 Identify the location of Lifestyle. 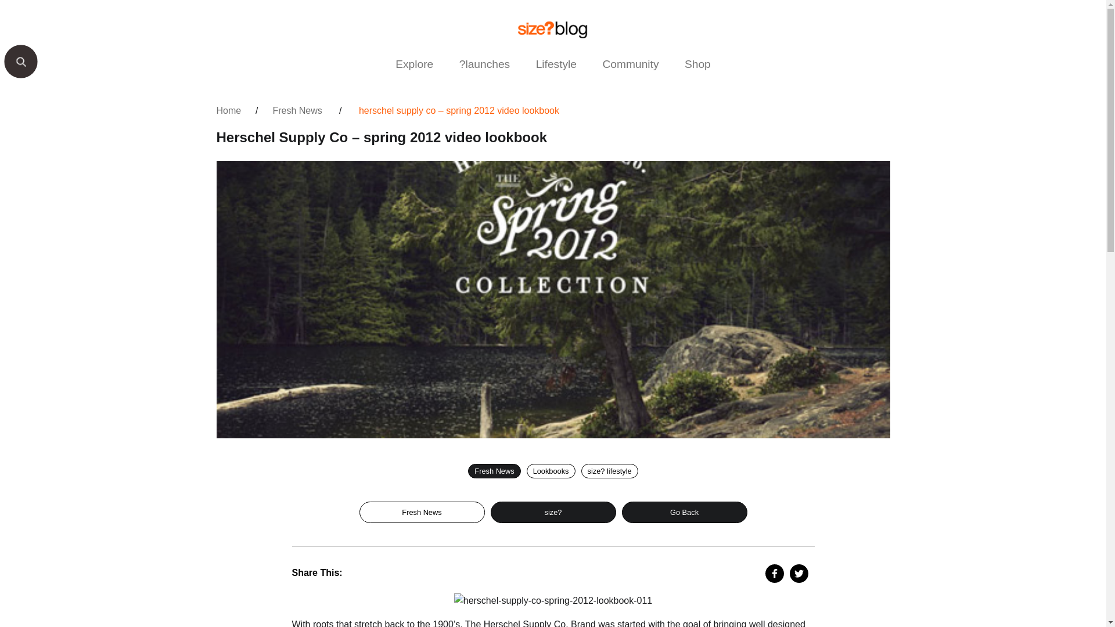
(556, 64).